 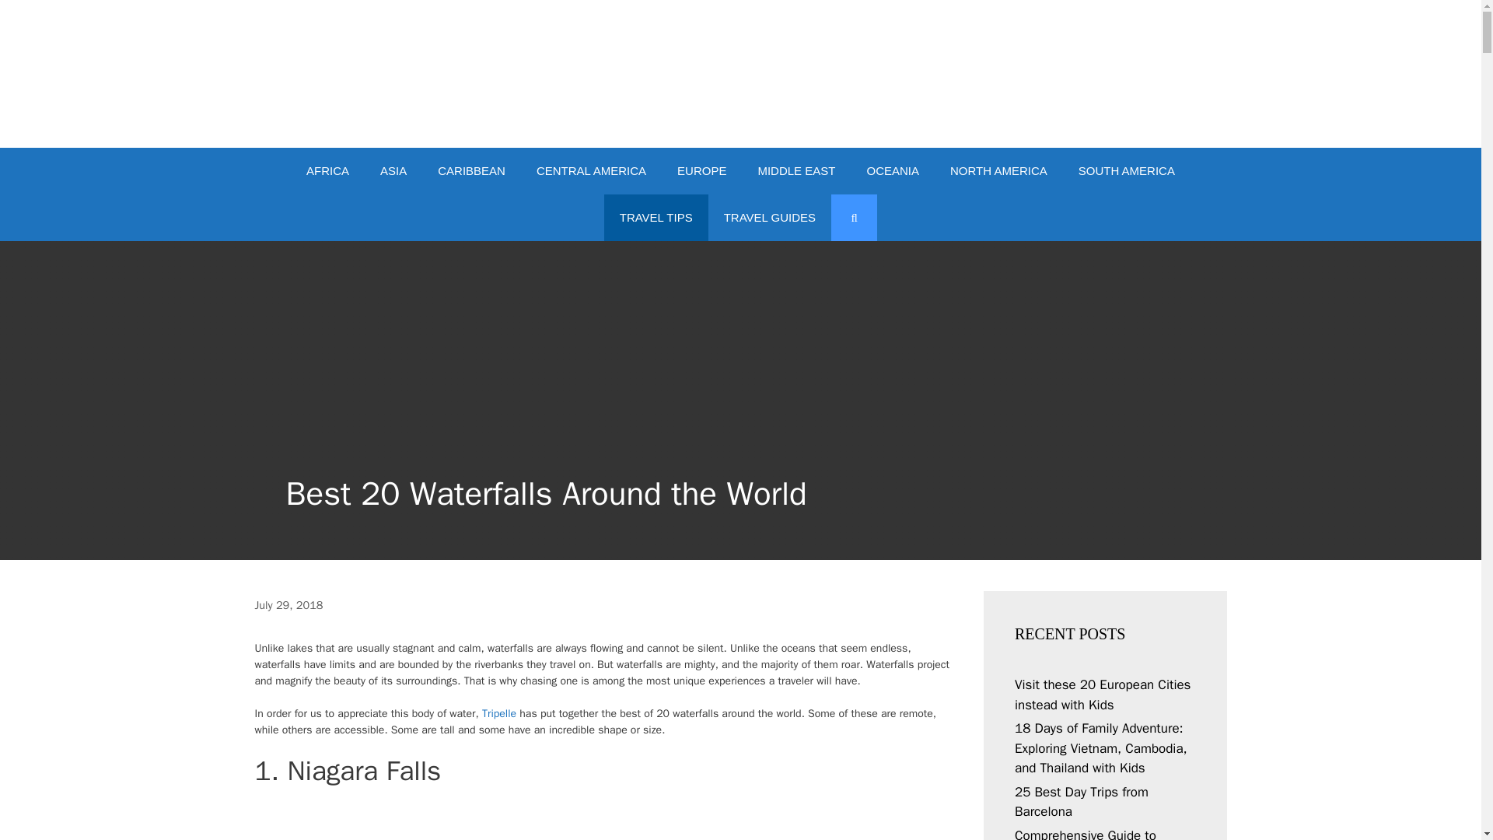 What do you see at coordinates (770, 217) in the screenshot?
I see `TRAVEL GUIDES` at bounding box center [770, 217].